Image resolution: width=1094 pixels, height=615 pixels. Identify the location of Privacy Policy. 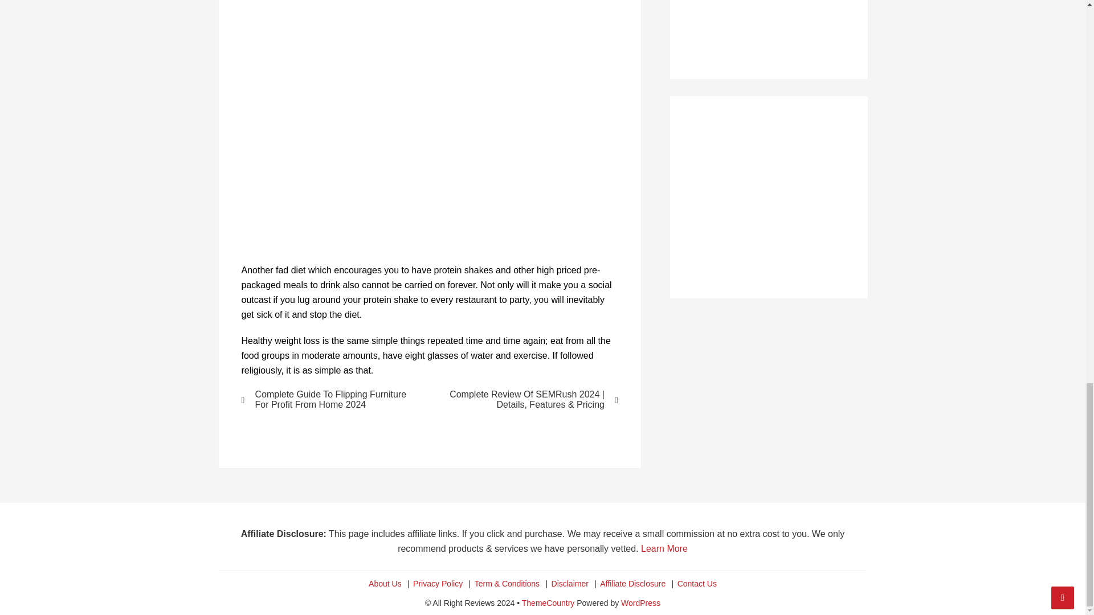
(438, 584).